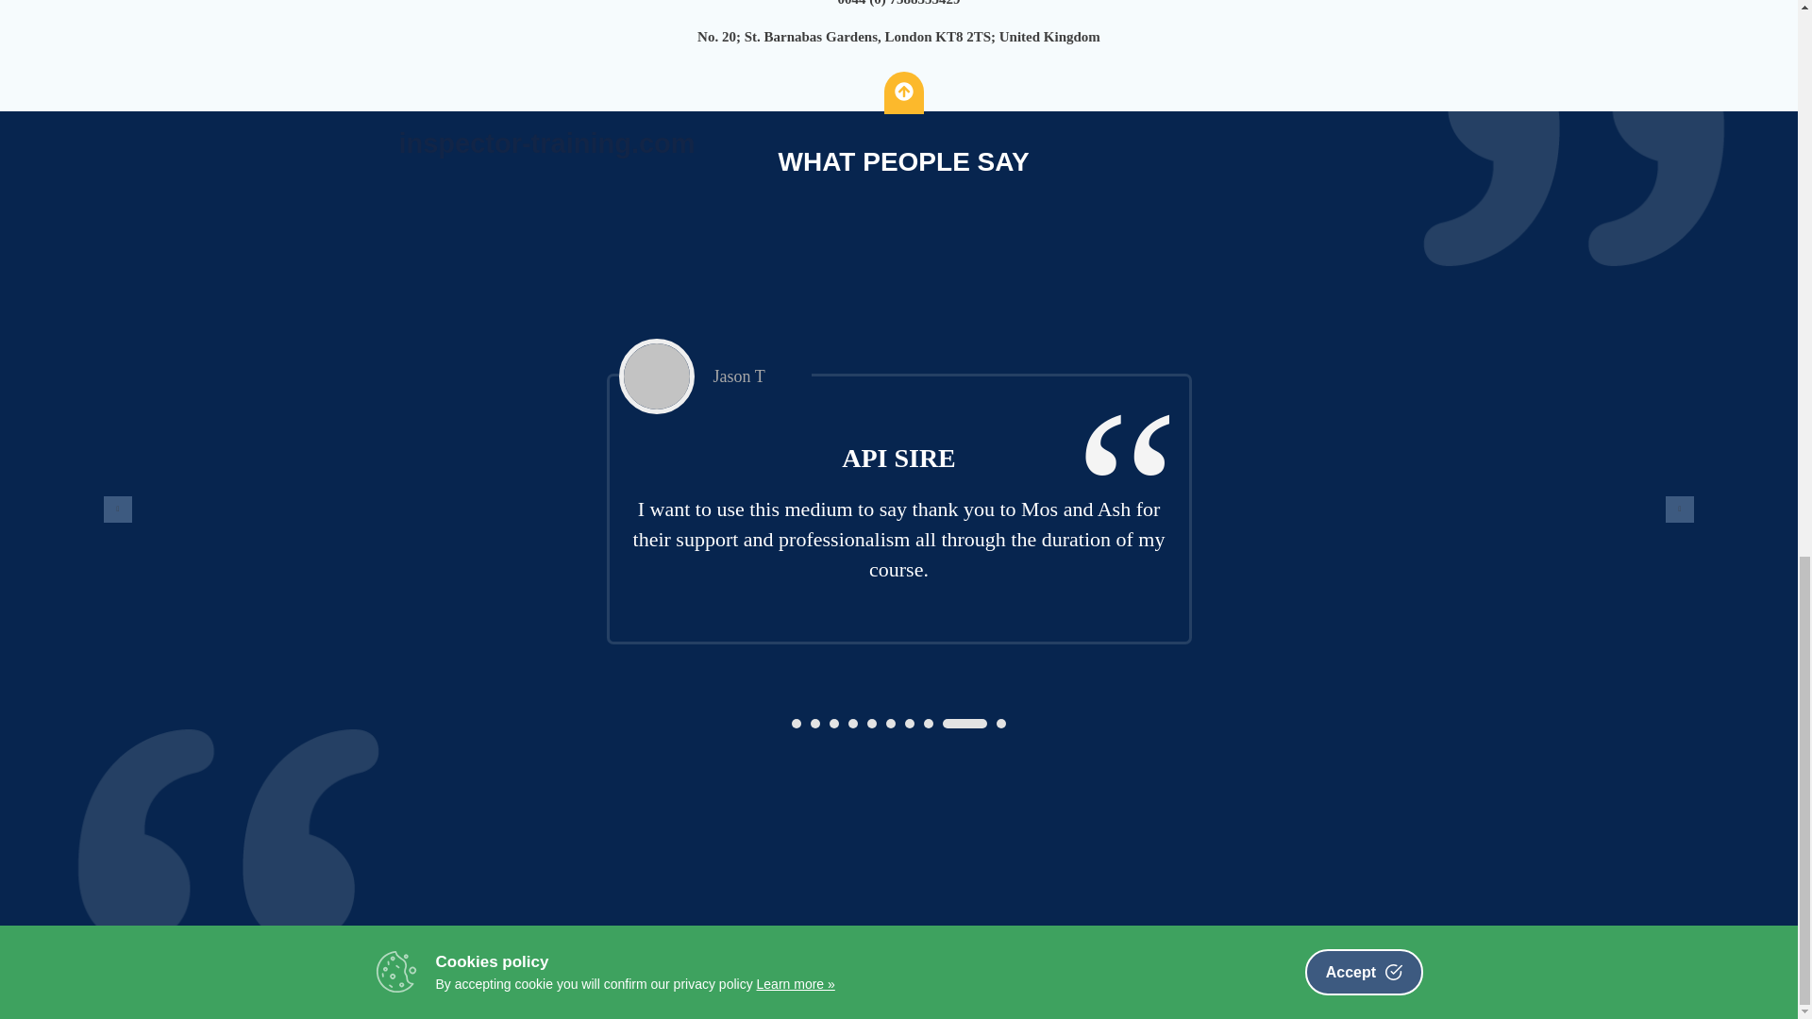 The width and height of the screenshot is (1812, 1019). I want to click on JT, so click(657, 376).